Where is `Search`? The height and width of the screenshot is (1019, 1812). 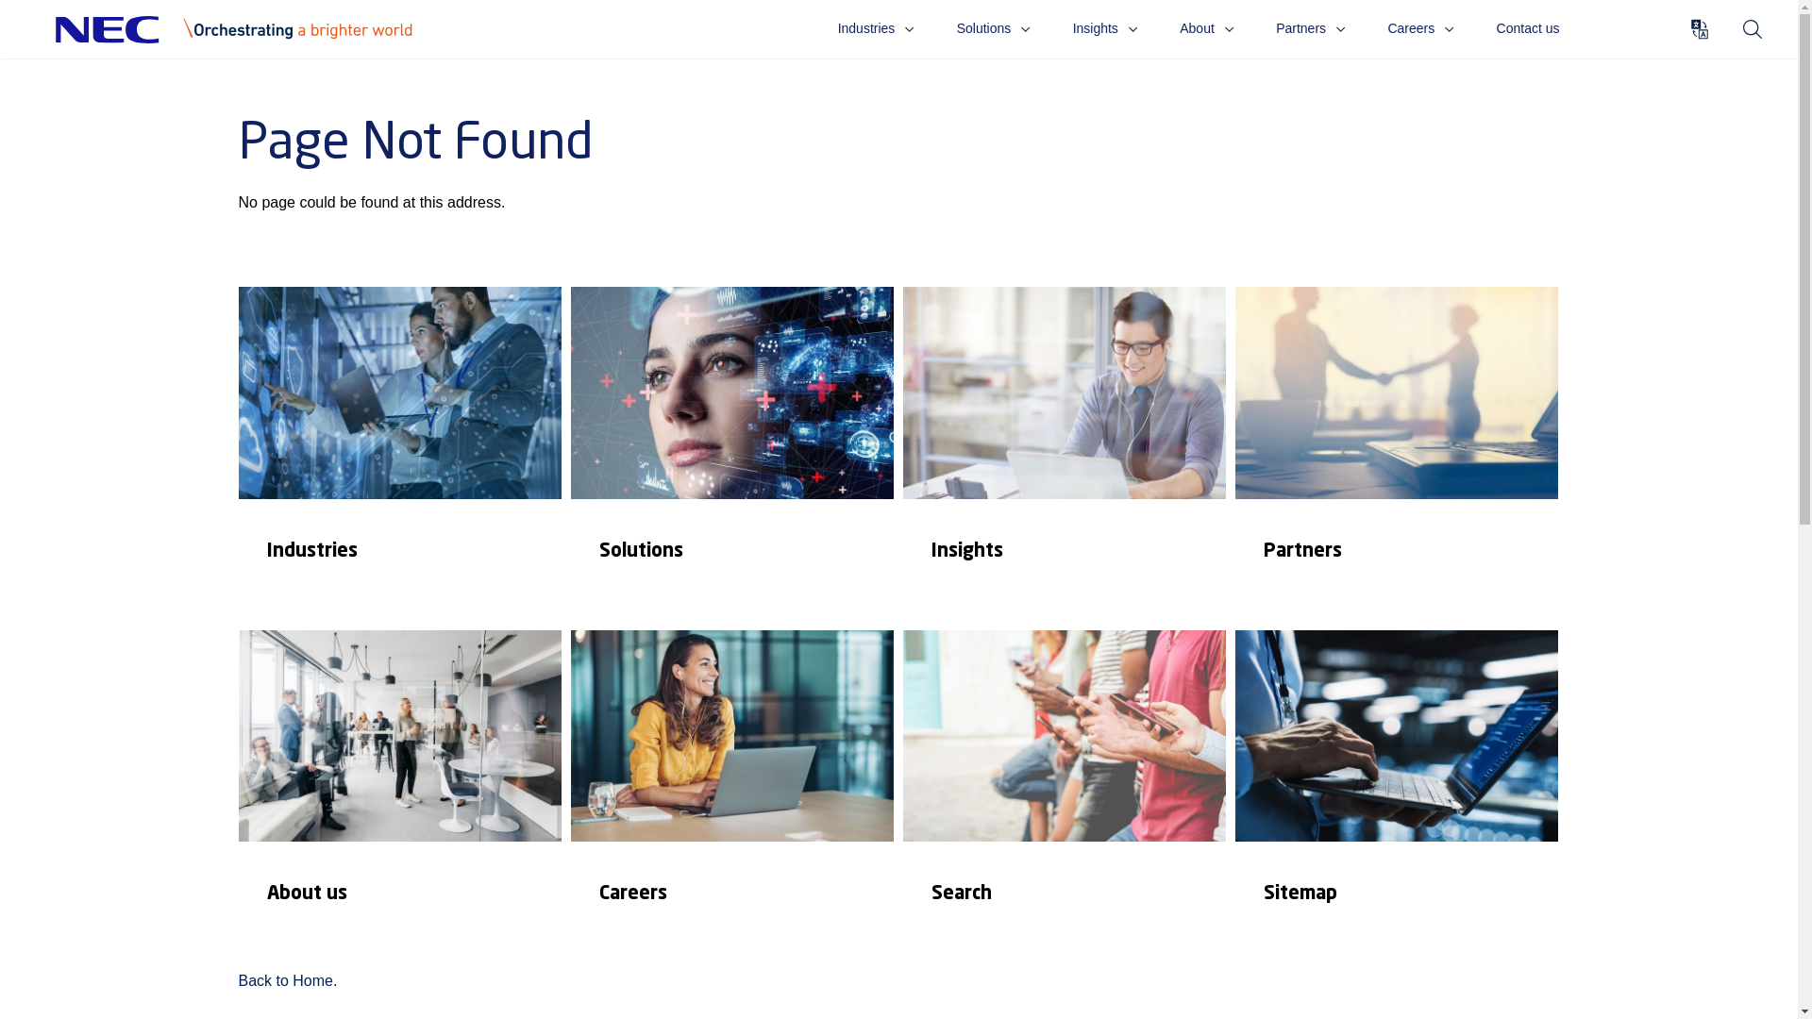
Search is located at coordinates (1752, 28).